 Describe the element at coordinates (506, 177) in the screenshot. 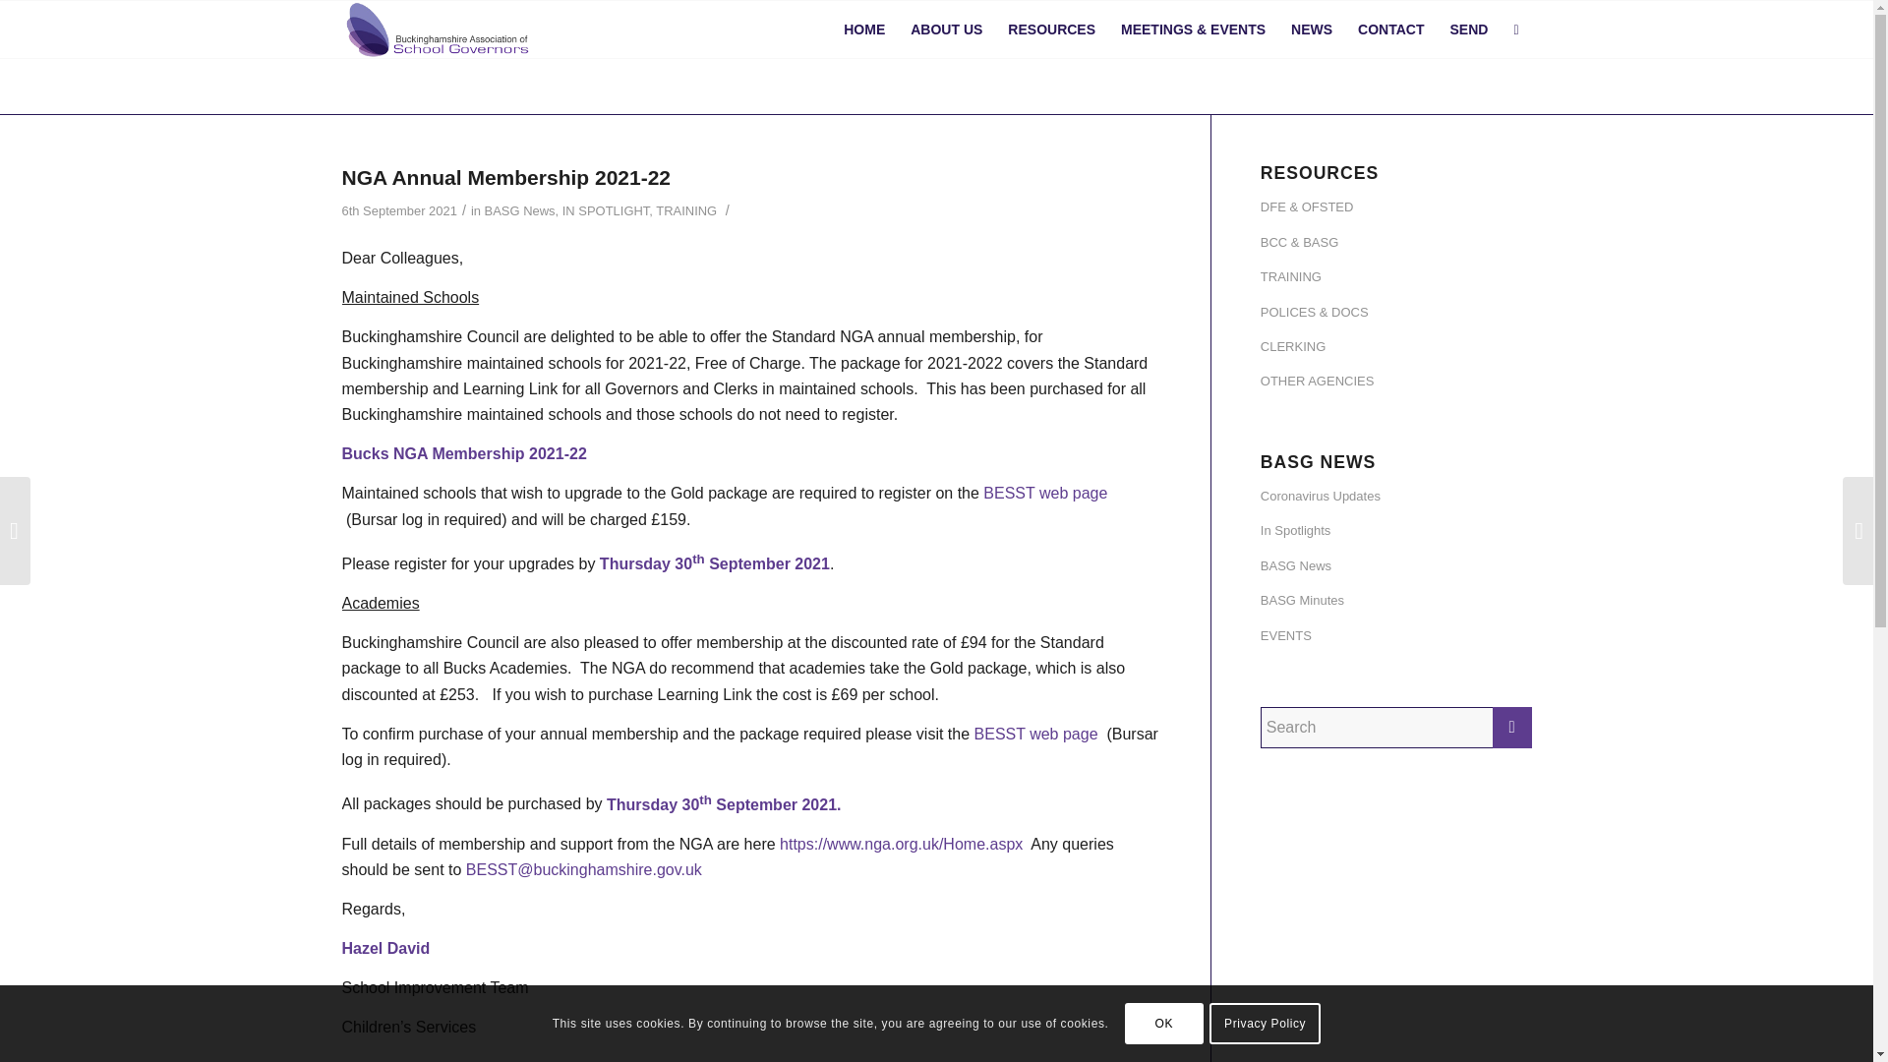

I see `Permanent Link: NGA Annual Membership 2021-22` at that location.